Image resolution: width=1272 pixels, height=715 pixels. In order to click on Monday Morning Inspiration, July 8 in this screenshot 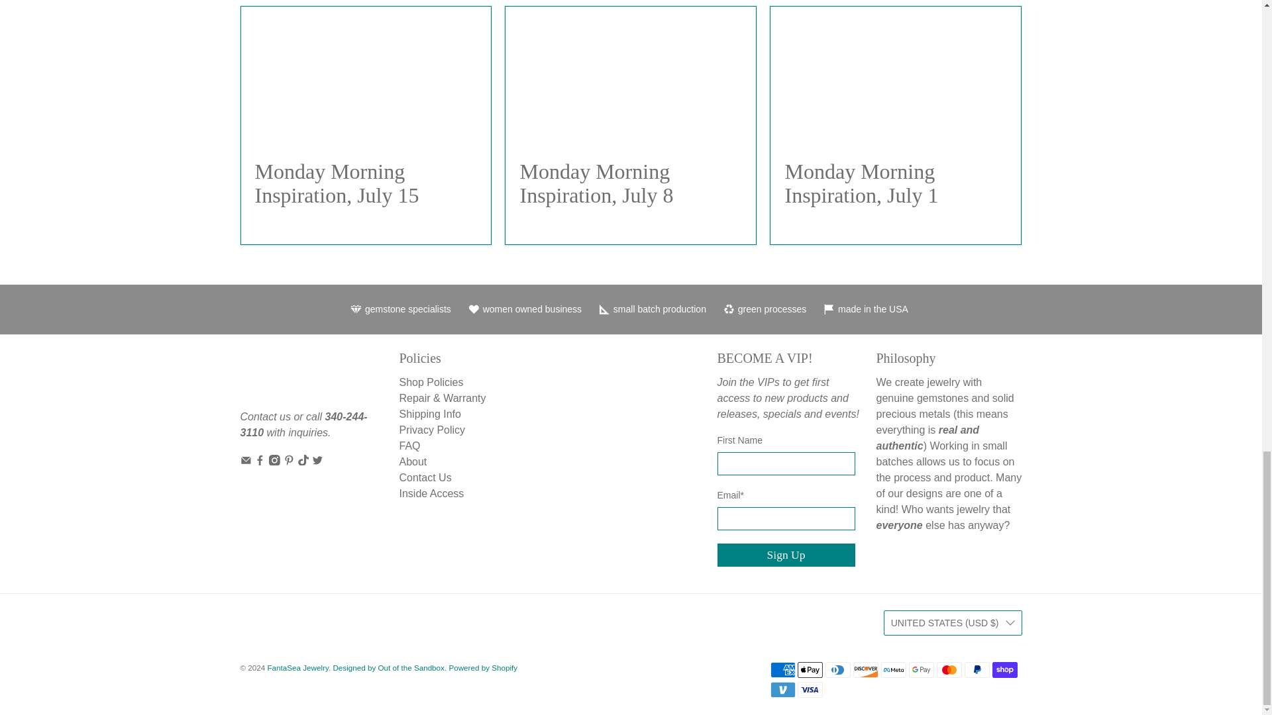, I will do `click(596, 183)`.